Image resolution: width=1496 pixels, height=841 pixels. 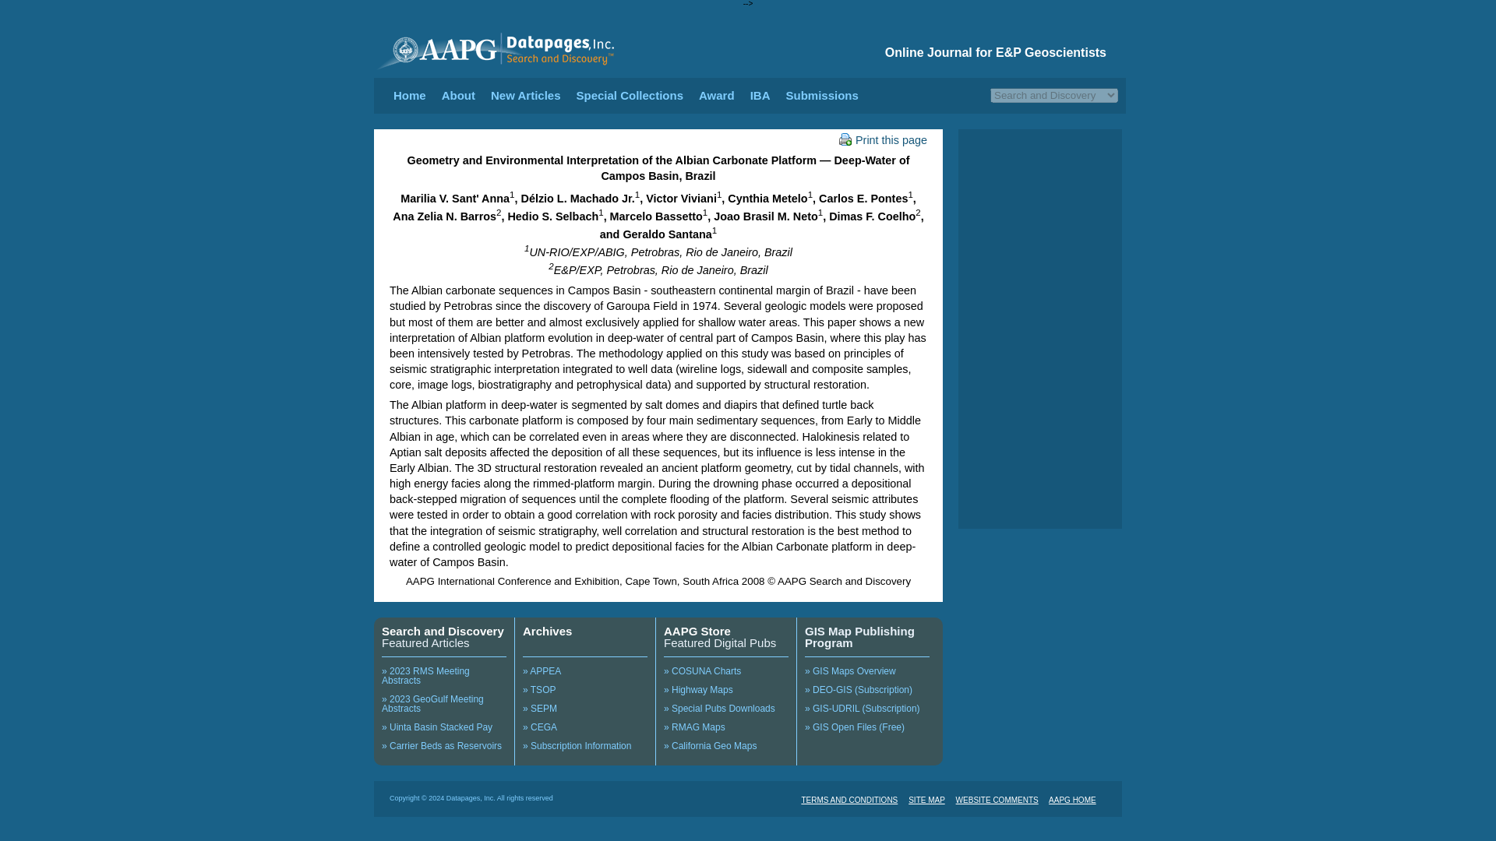 I want to click on 3rd party ad content, so click(x=1039, y=199).